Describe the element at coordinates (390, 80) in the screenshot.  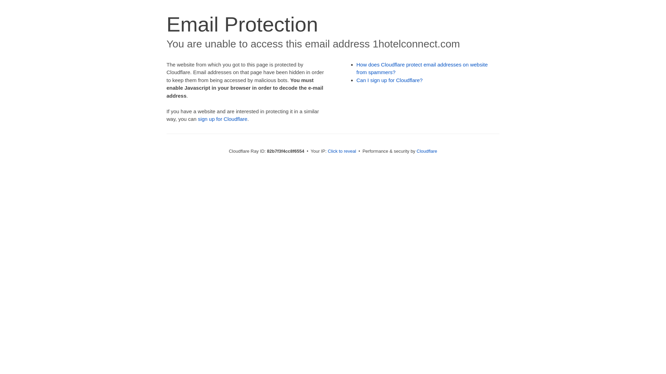
I see `Can I sign up for Cloudflare?` at that location.